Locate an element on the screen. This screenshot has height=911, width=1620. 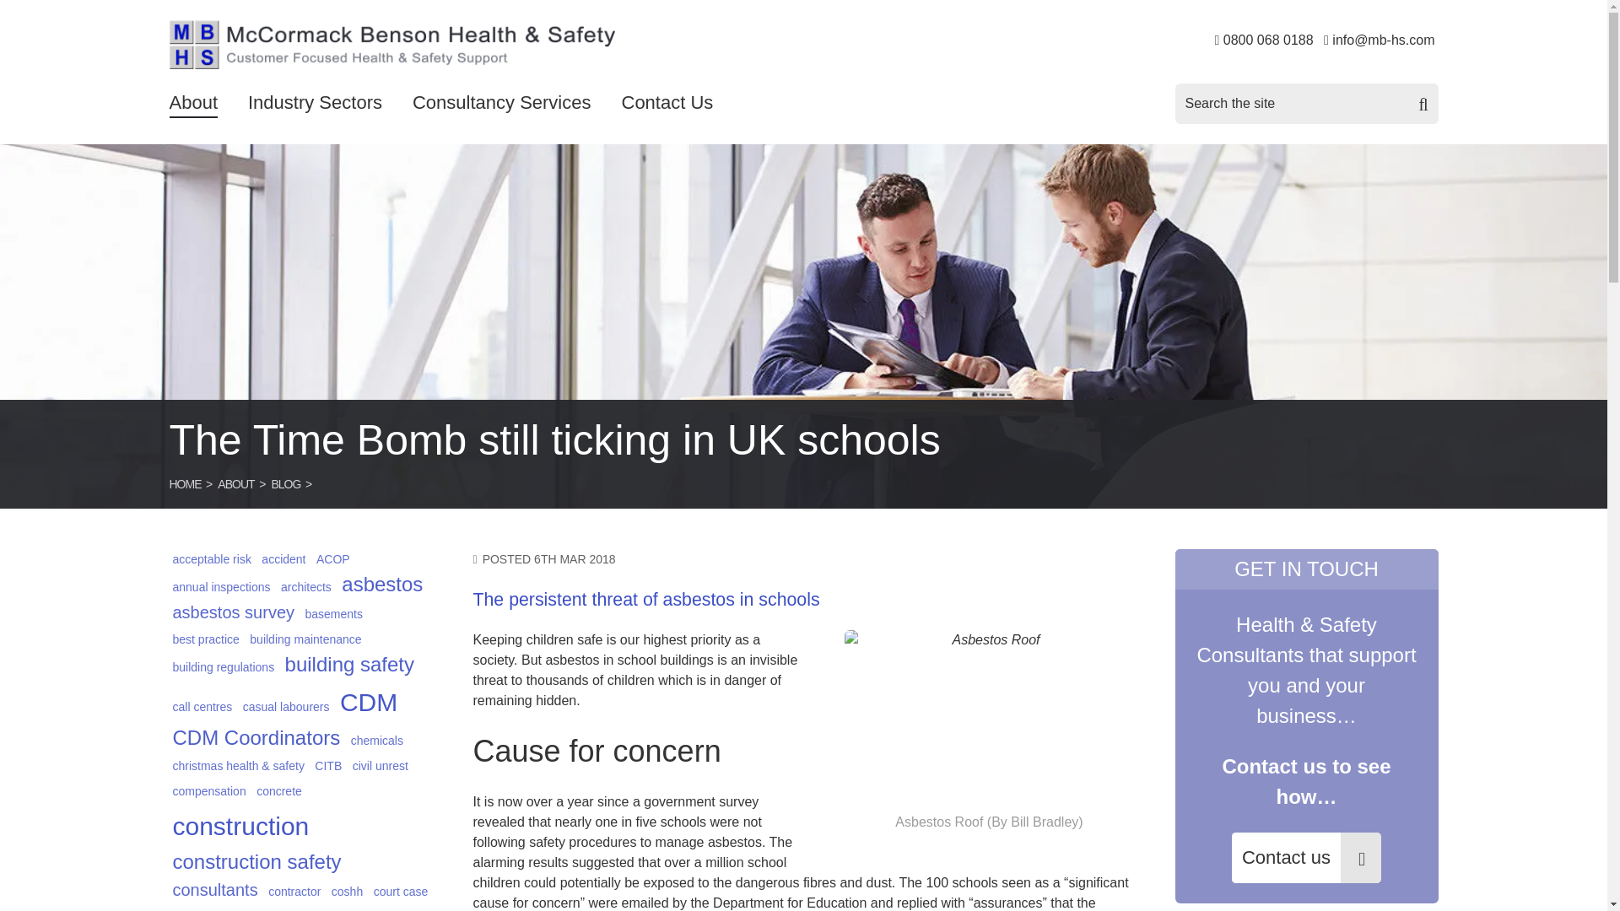
0800 068 0188 is located at coordinates (1268, 40).